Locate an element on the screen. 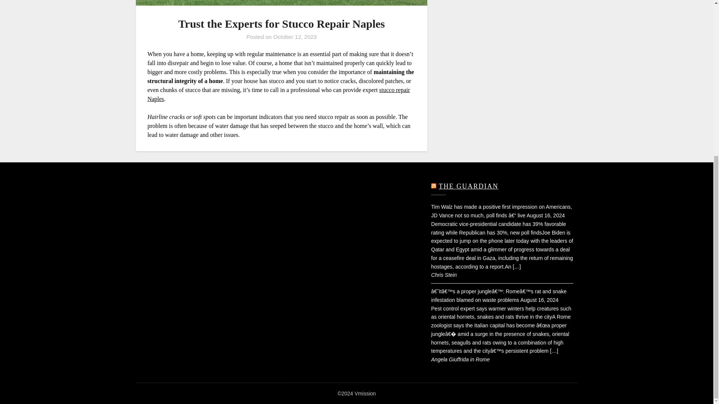 The width and height of the screenshot is (719, 404). THE GUARDIAN is located at coordinates (468, 186).